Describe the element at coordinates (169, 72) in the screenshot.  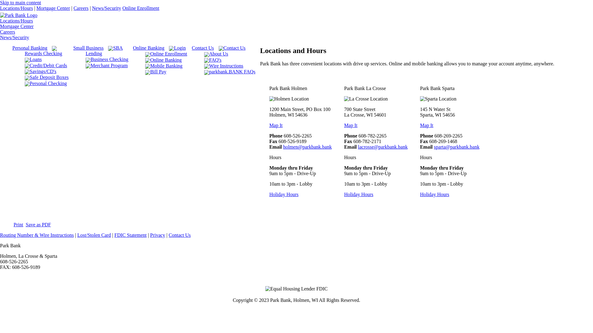
I see `Bill Pay` at that location.